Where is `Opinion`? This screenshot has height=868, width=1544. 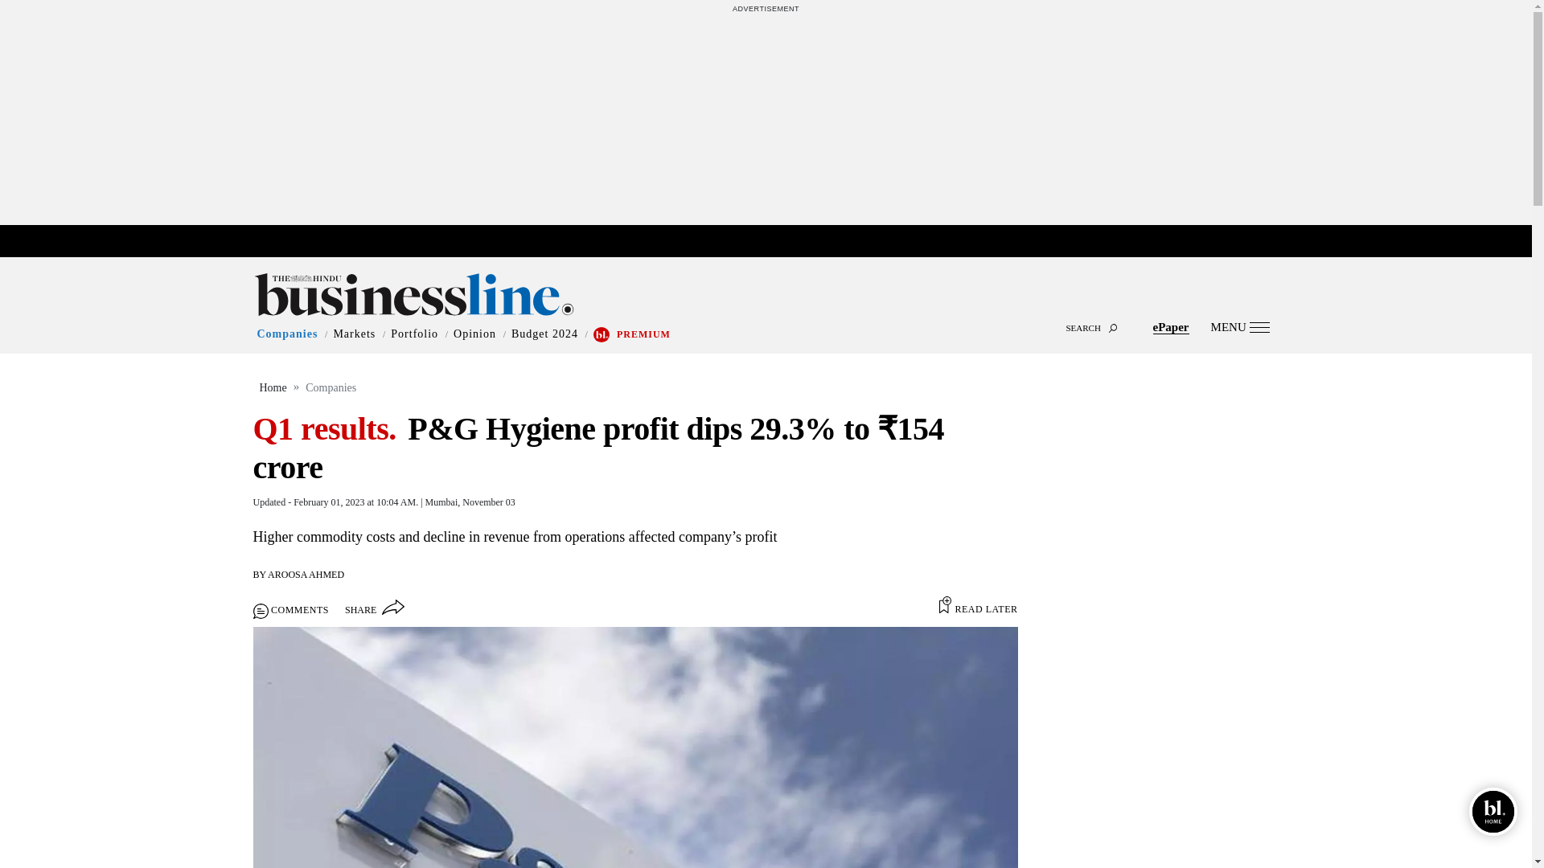
Opinion is located at coordinates (474, 334).